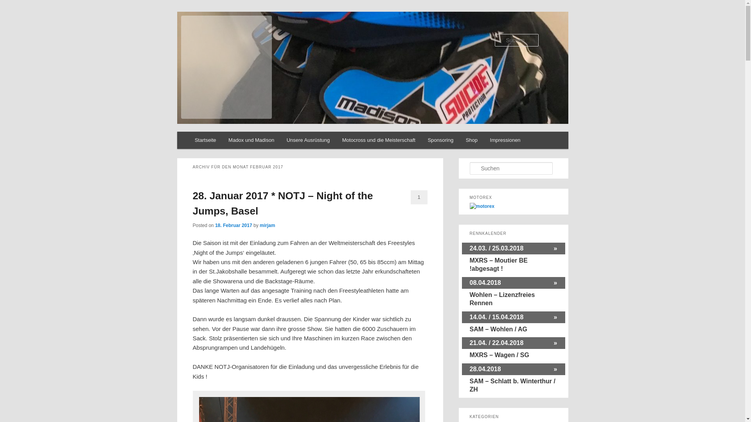 The width and height of the screenshot is (751, 422). I want to click on 1, so click(419, 197).